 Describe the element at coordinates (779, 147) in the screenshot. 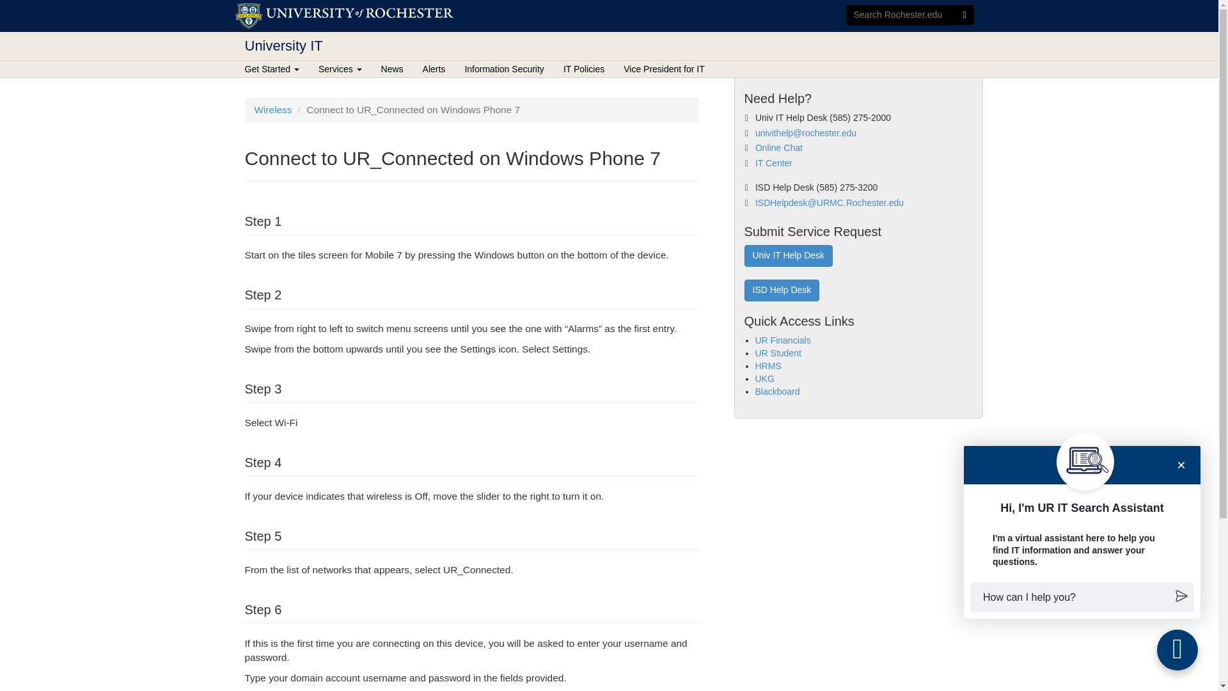

I see `Online Chat` at that location.